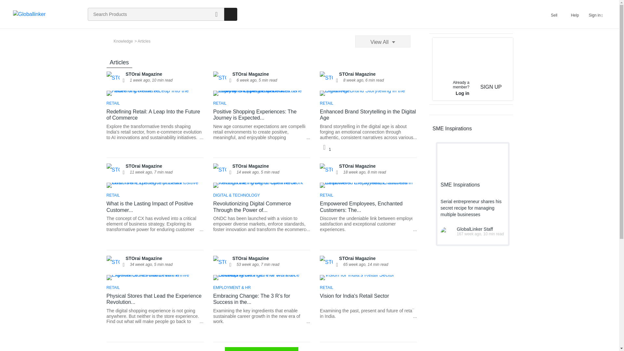  What do you see at coordinates (383, 41) in the screenshot?
I see `View All` at bounding box center [383, 41].